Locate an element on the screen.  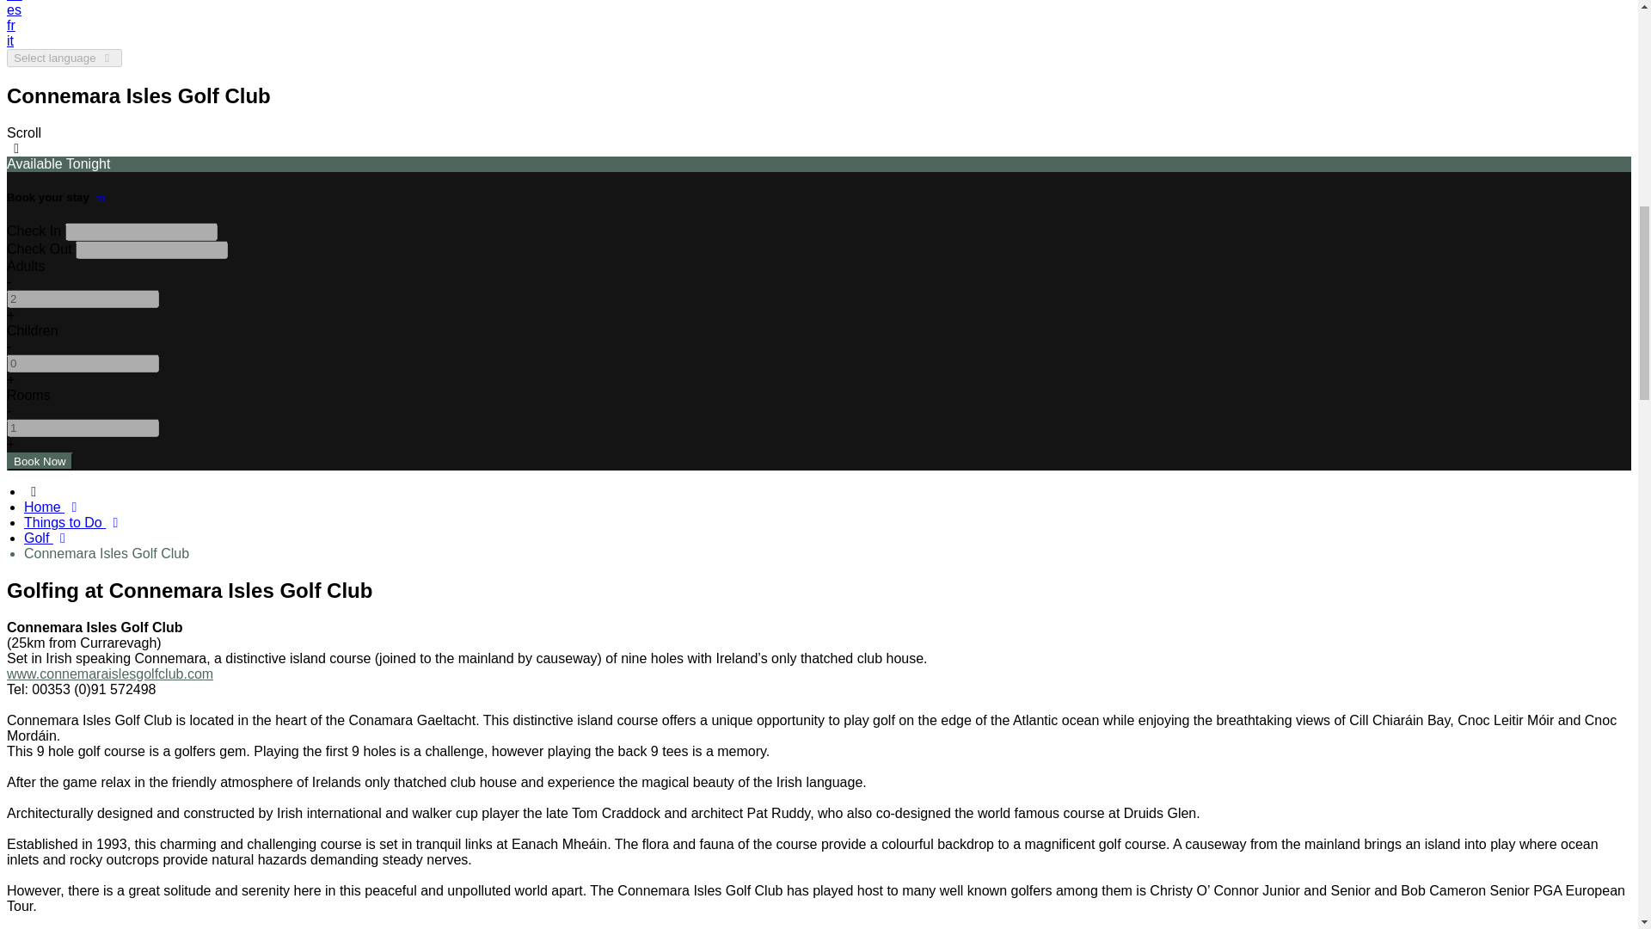
Book Now is located at coordinates (40, 461).